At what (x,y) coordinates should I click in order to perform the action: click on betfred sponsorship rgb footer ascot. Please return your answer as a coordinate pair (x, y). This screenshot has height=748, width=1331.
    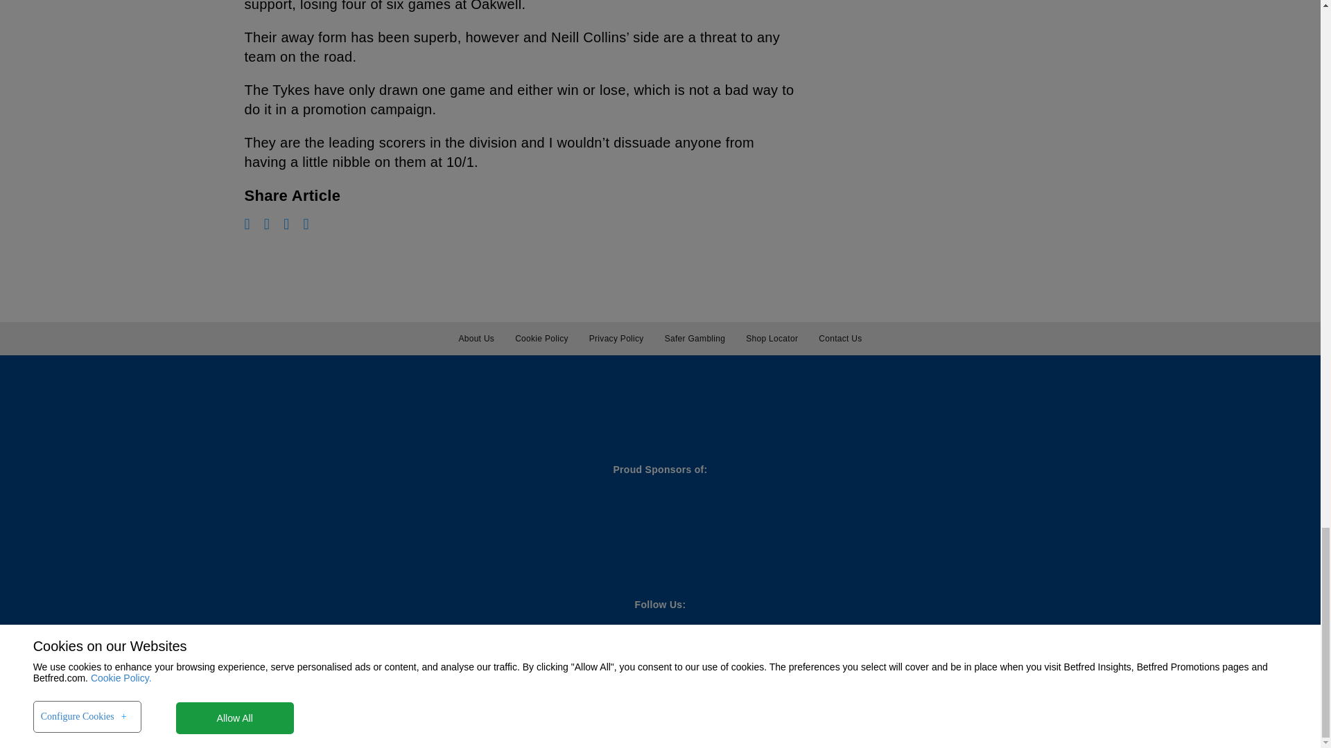
    Looking at the image, I should click on (650, 526).